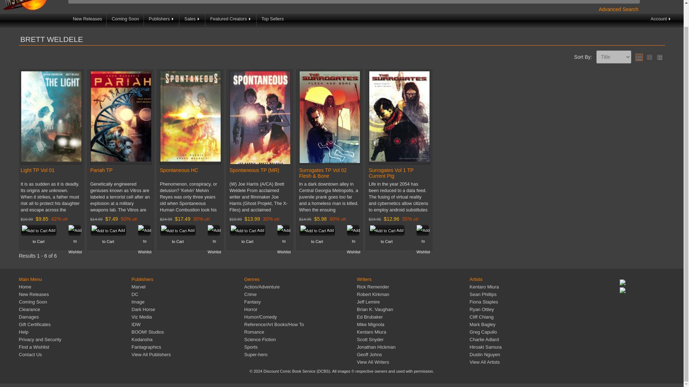  What do you see at coordinates (125, 20) in the screenshot?
I see `Coming Soon` at bounding box center [125, 20].